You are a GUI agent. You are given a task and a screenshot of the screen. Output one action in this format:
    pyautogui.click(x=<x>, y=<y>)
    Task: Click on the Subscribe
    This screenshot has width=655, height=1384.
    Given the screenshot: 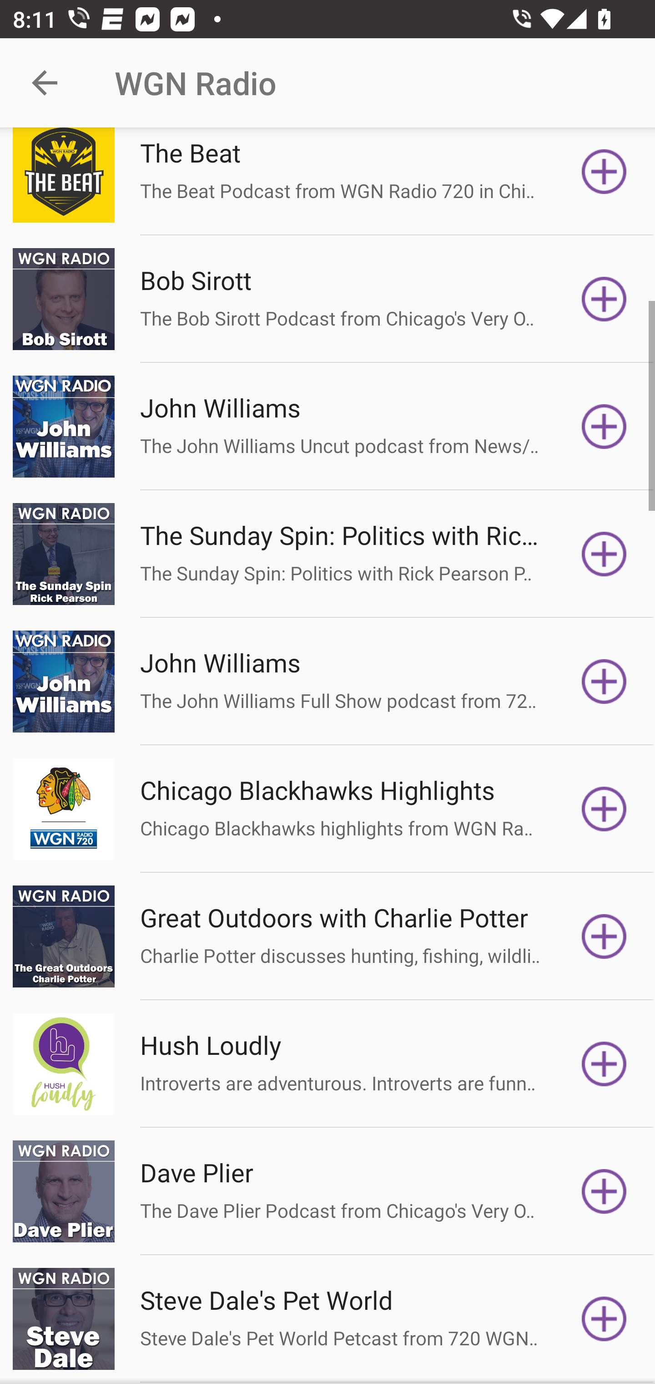 What is the action you would take?
    pyautogui.click(x=604, y=1191)
    